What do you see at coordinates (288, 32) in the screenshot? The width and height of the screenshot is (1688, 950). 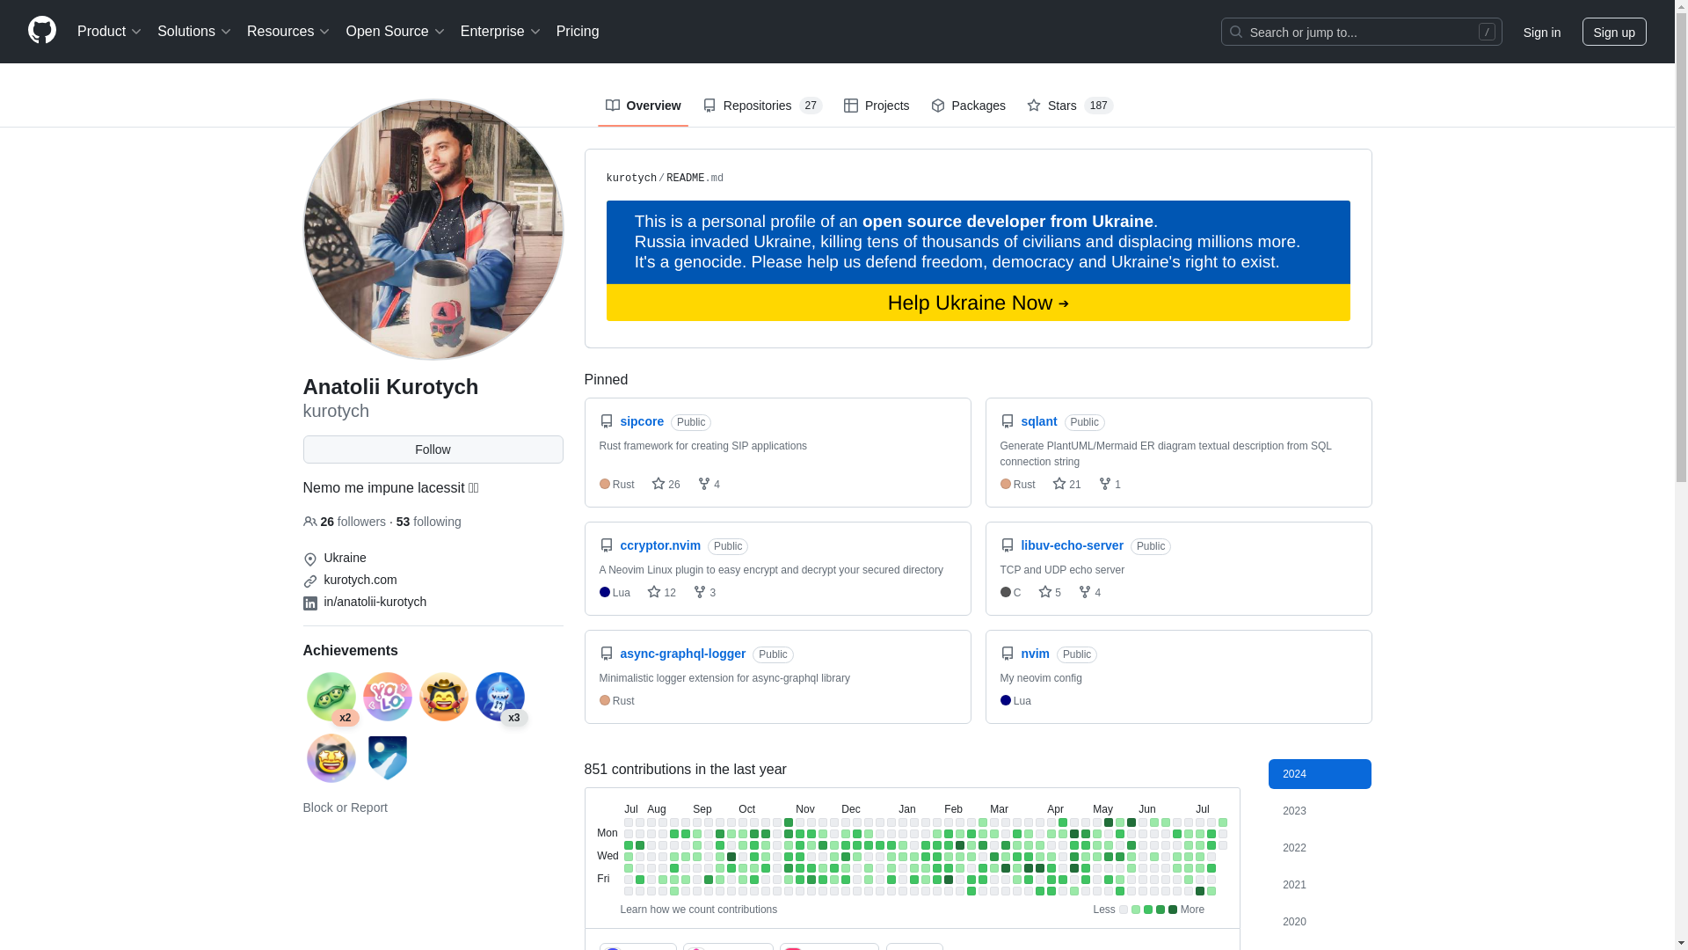 I see `Resources` at bounding box center [288, 32].